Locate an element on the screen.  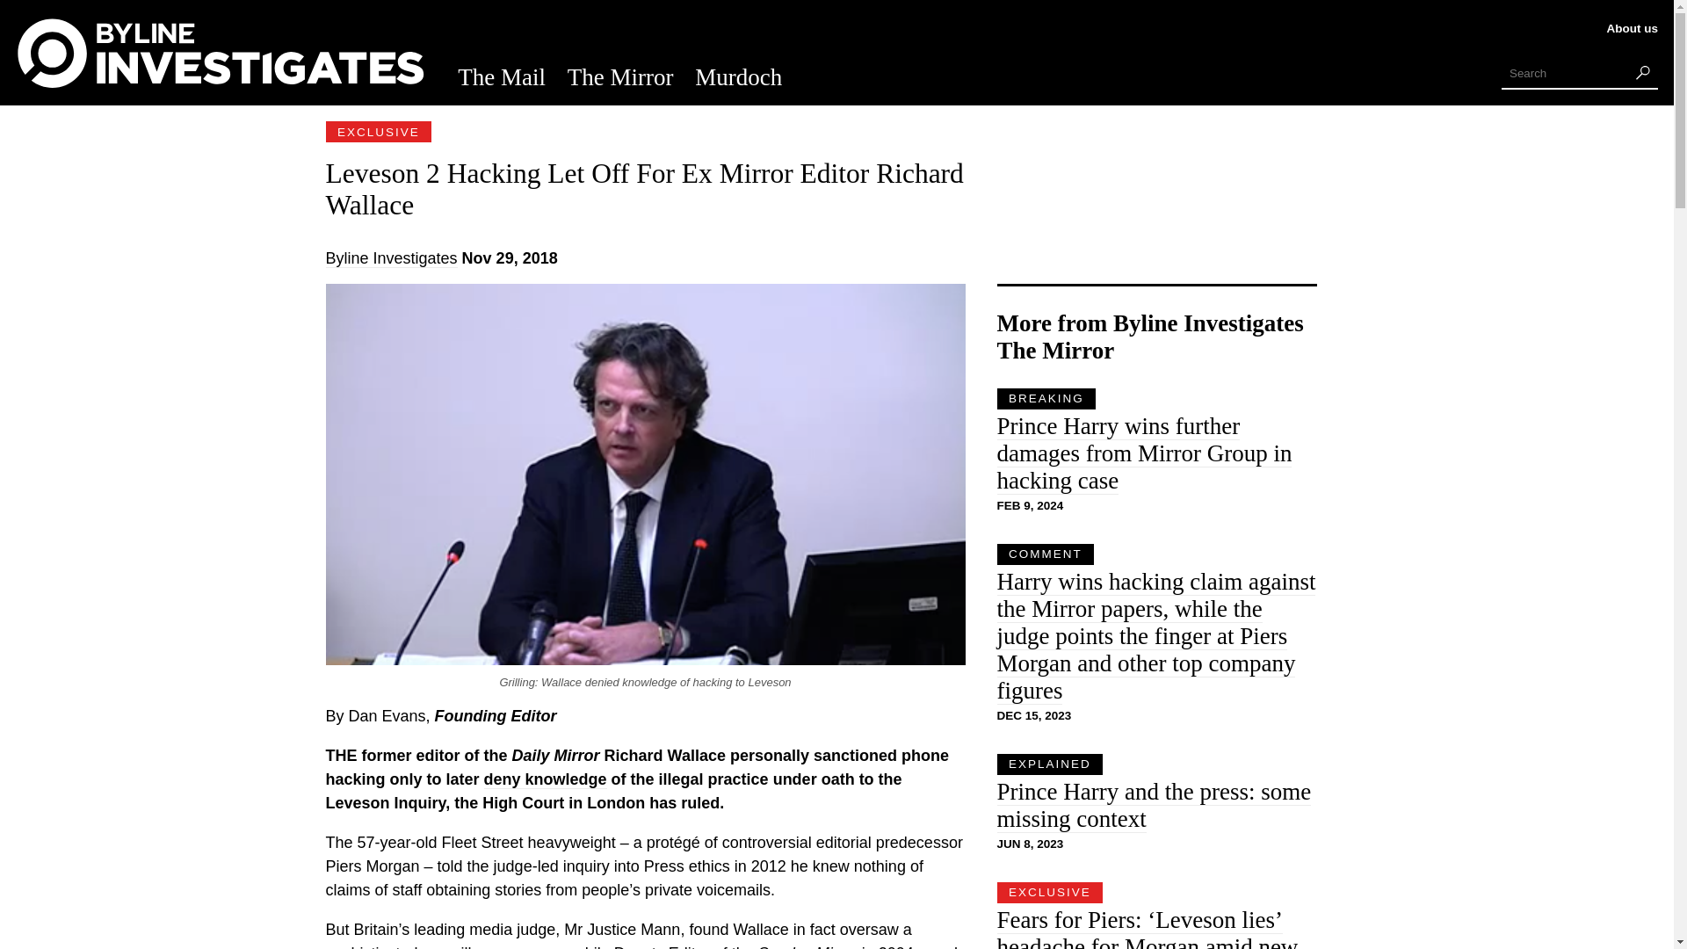
Murdoch is located at coordinates (738, 77).